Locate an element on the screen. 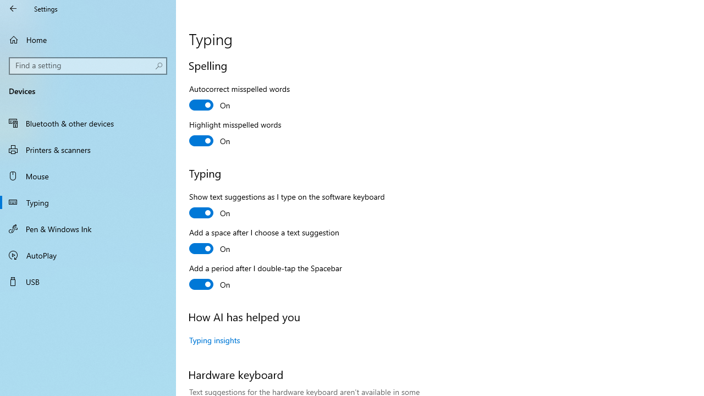  Typing is located at coordinates (88, 202).